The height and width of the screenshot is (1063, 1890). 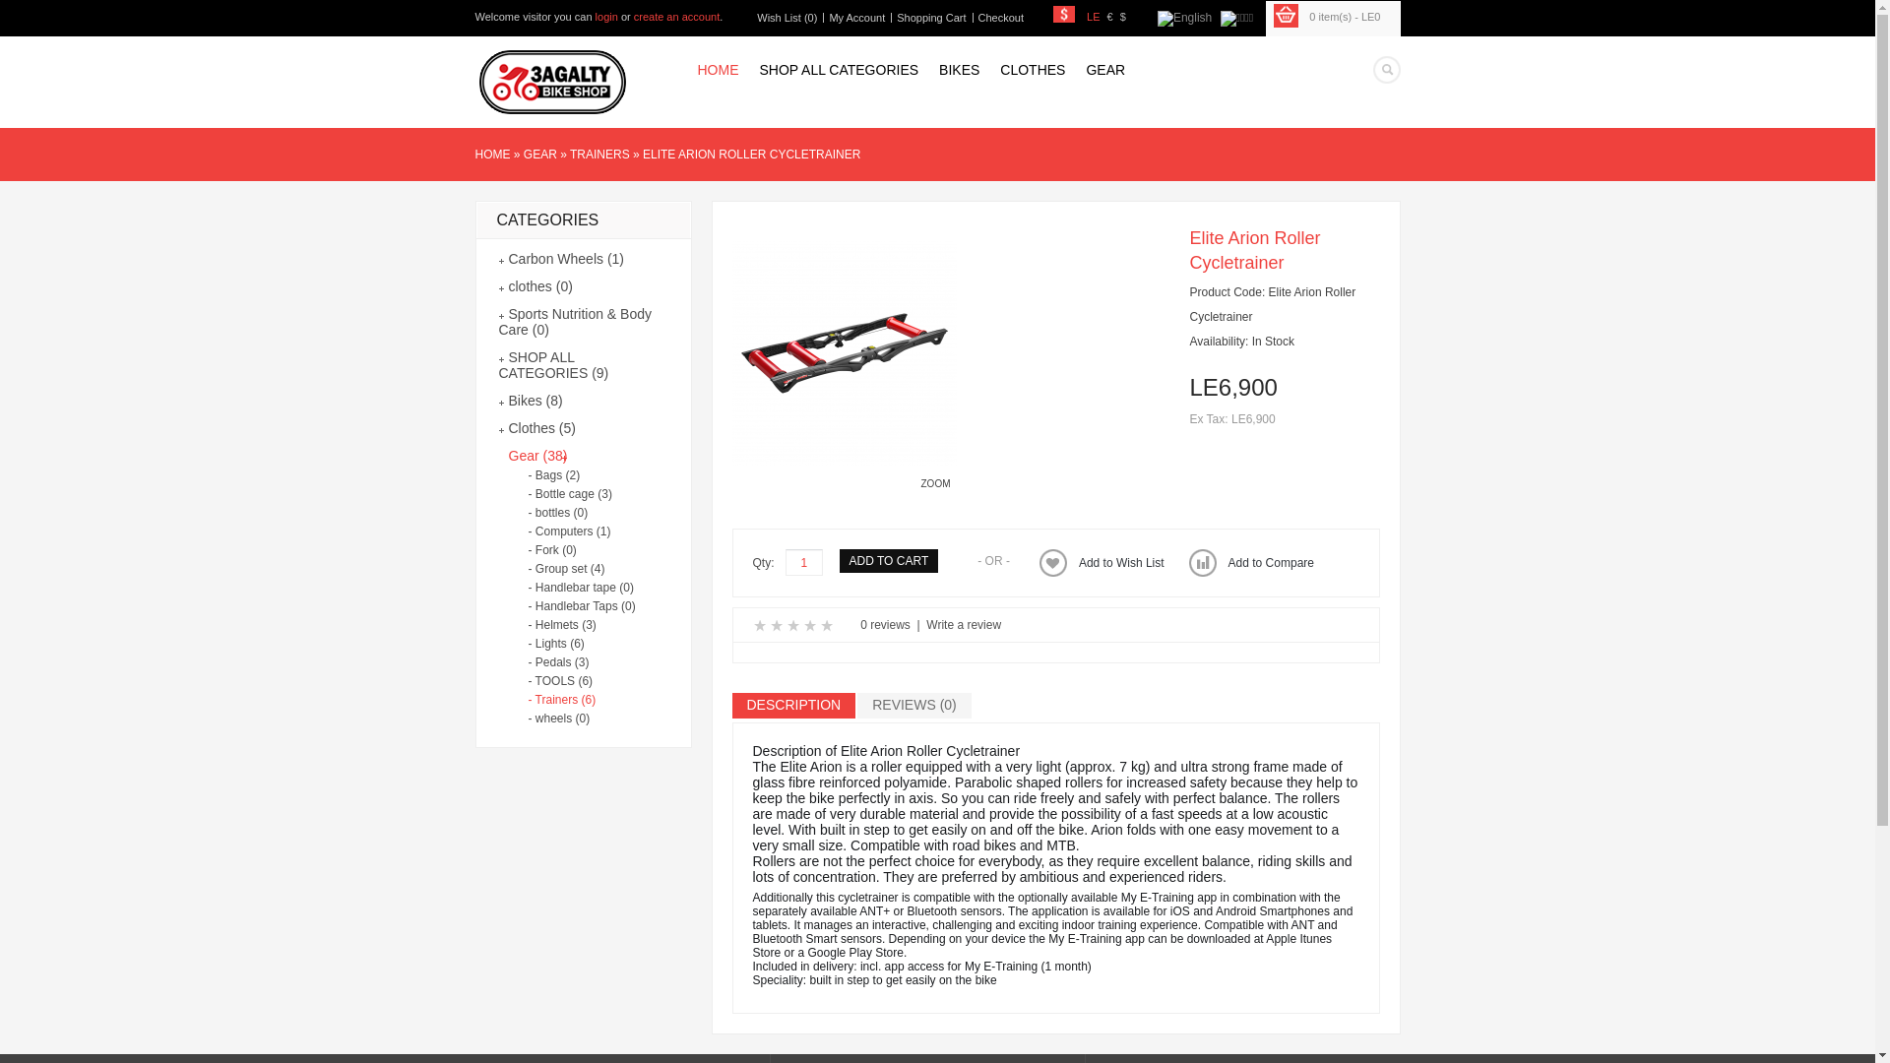 What do you see at coordinates (540, 155) in the screenshot?
I see `GEAR` at bounding box center [540, 155].